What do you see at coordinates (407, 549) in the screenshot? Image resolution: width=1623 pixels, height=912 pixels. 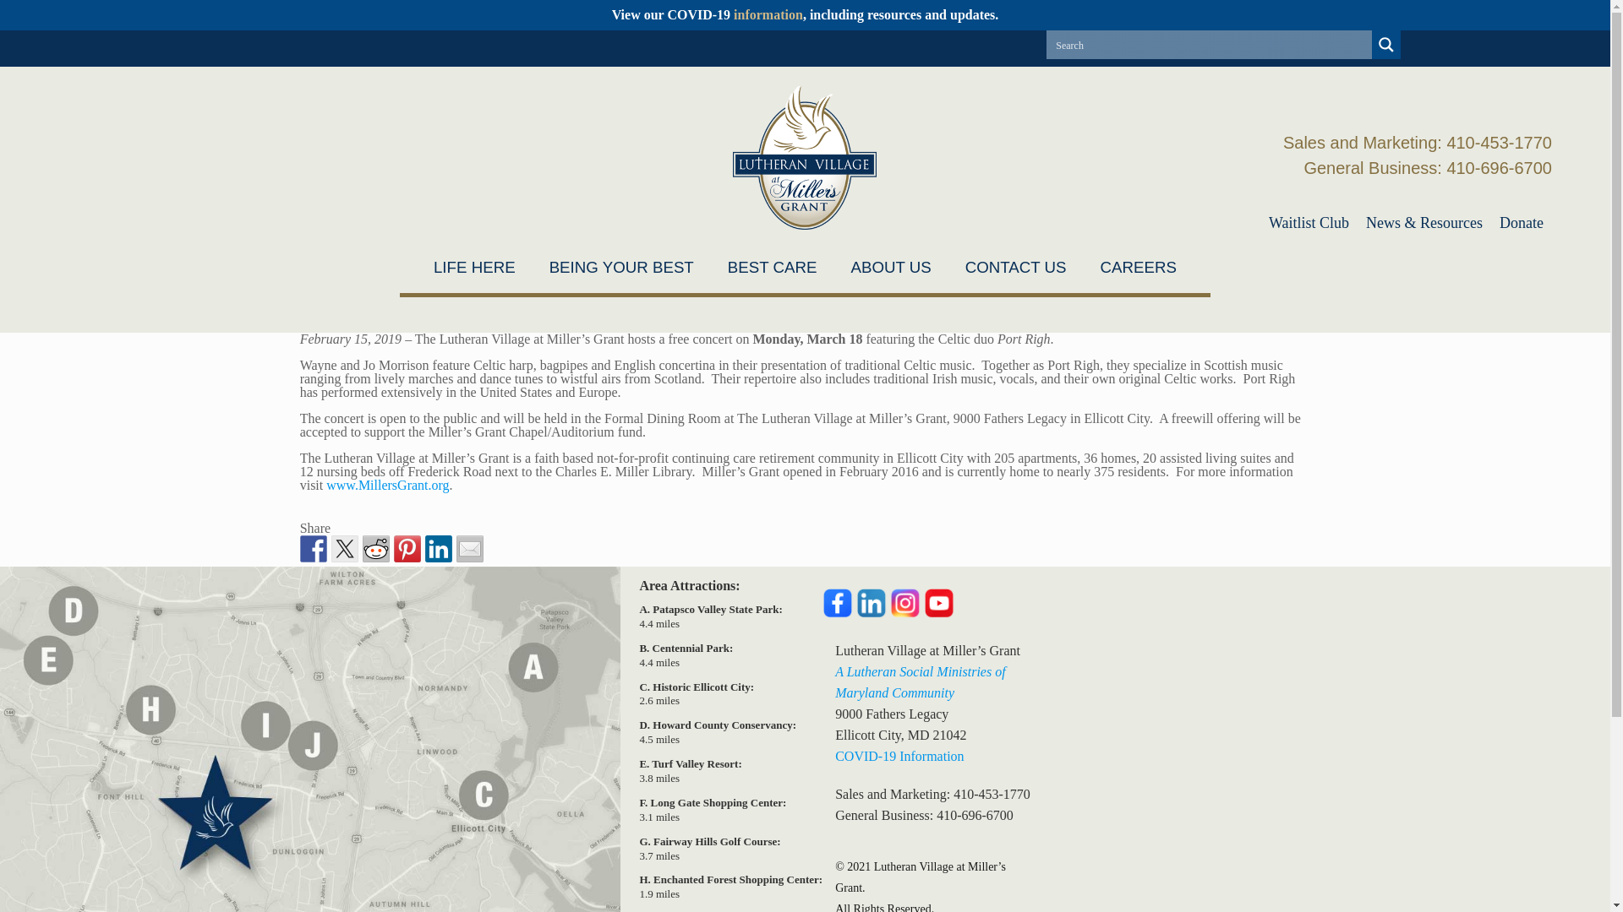 I see `Pin it with Pinterest` at bounding box center [407, 549].